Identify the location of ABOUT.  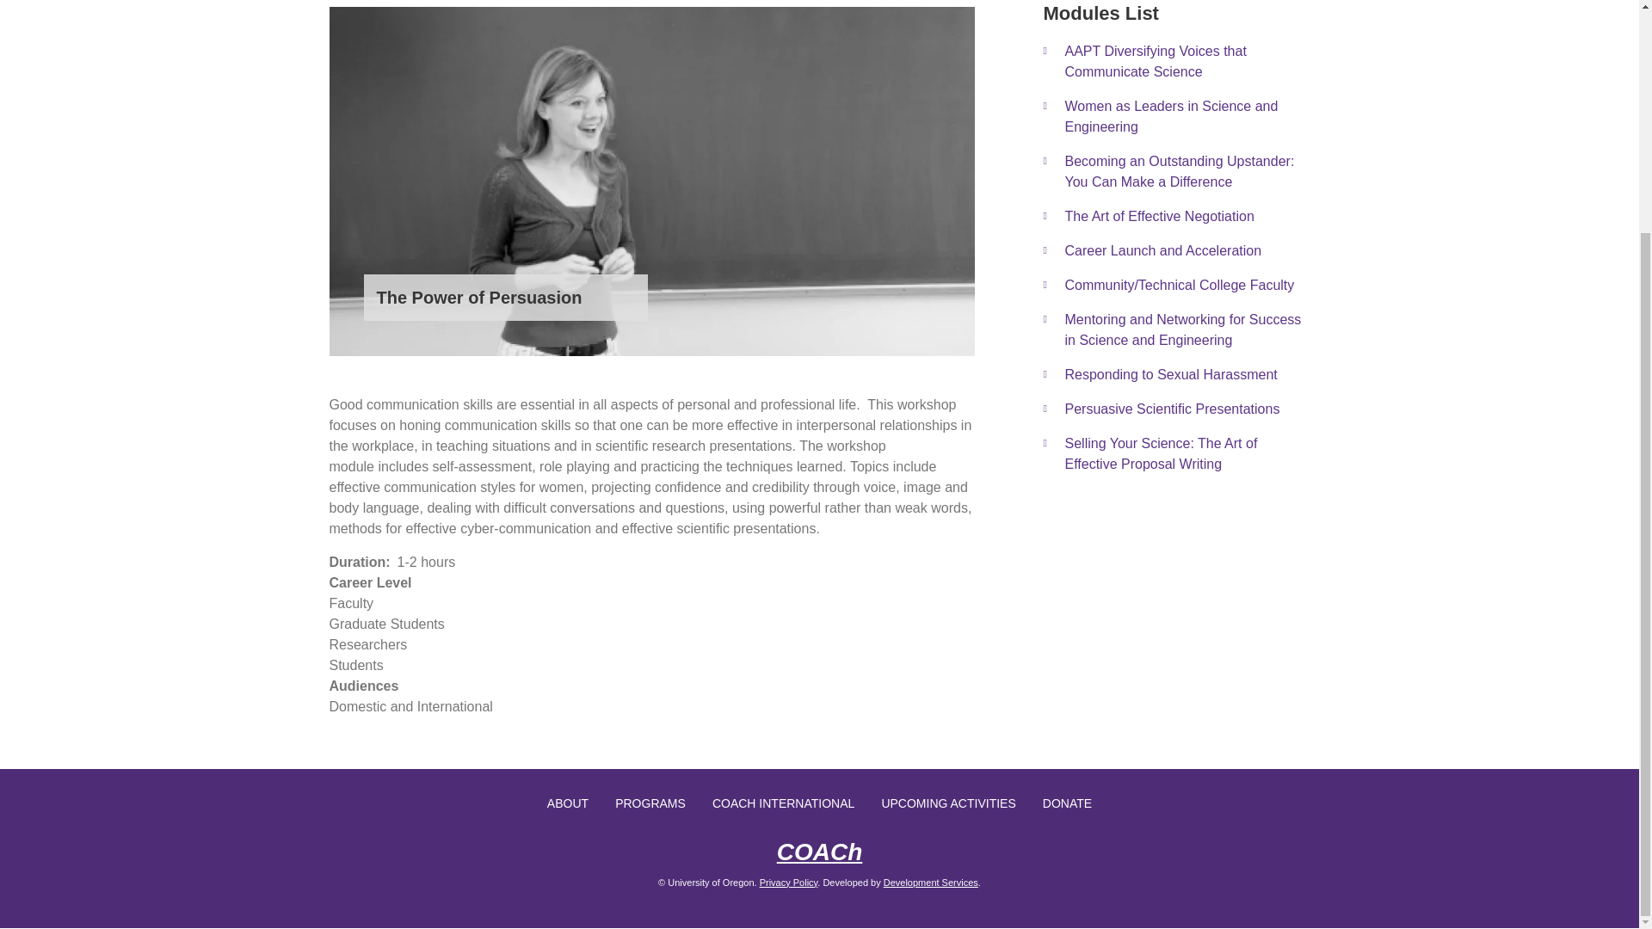
(567, 803).